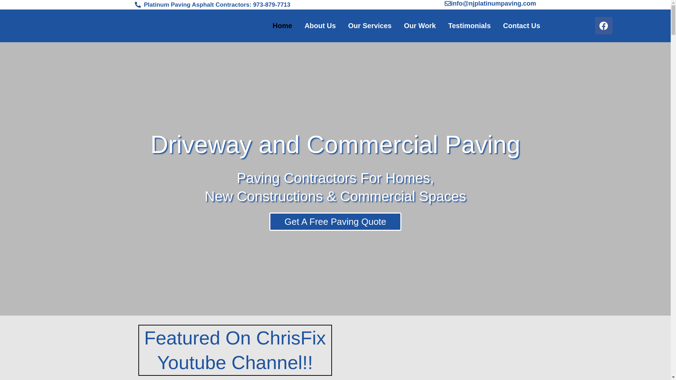  Describe the element at coordinates (335, 221) in the screenshot. I see `Get A Free Paving Quote` at that location.